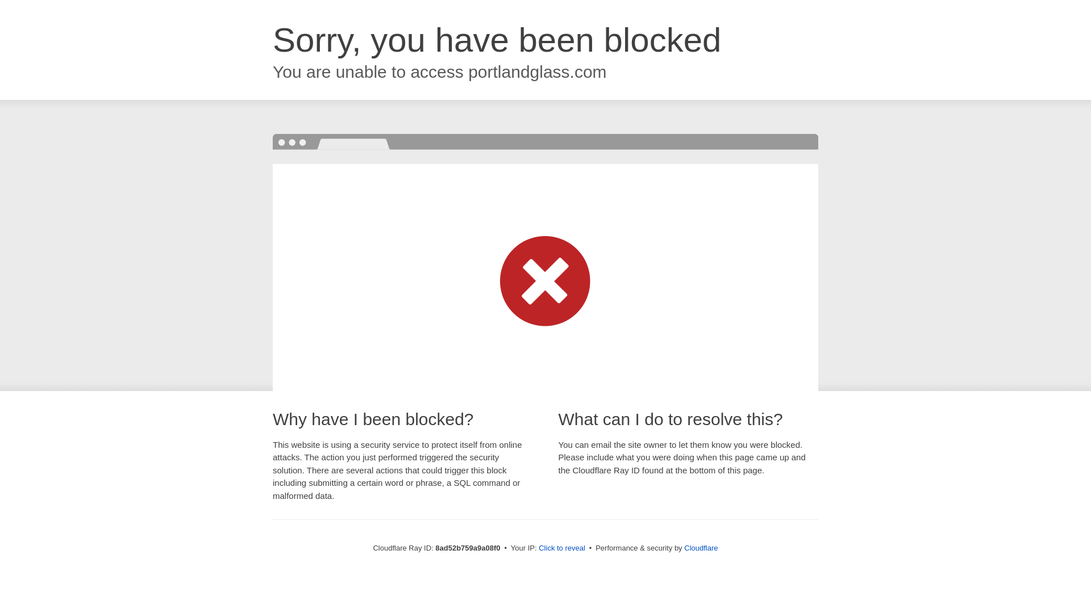 Image resolution: width=1091 pixels, height=613 pixels. I want to click on Cloudflare, so click(701, 548).